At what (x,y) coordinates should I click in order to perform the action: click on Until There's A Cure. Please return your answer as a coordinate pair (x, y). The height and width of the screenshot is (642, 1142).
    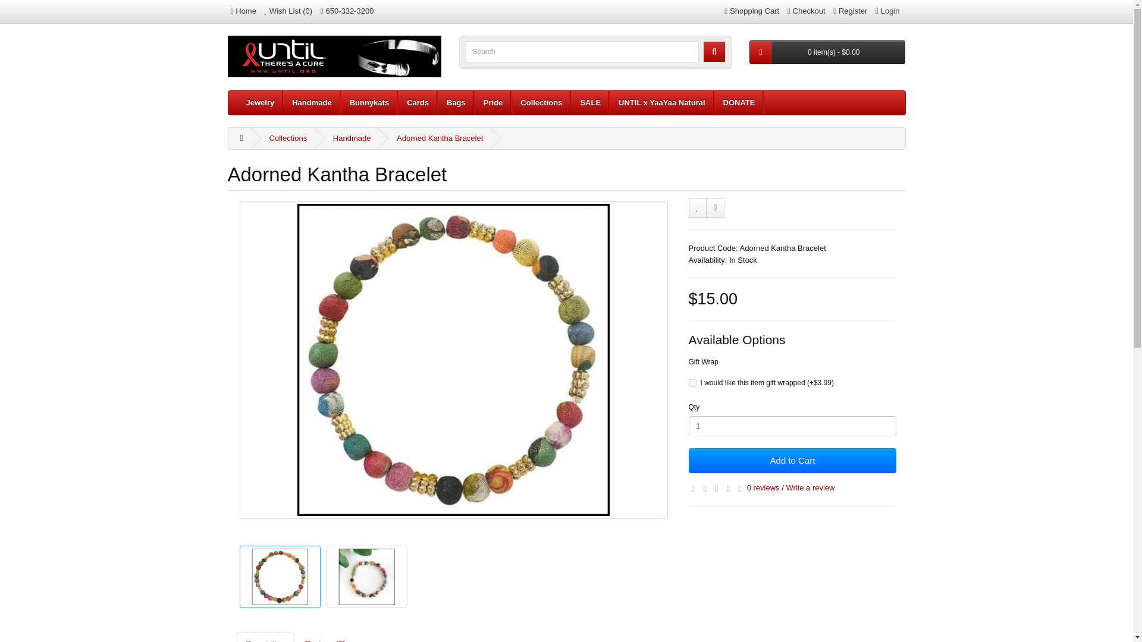
    Looking at the image, I should click on (334, 56).